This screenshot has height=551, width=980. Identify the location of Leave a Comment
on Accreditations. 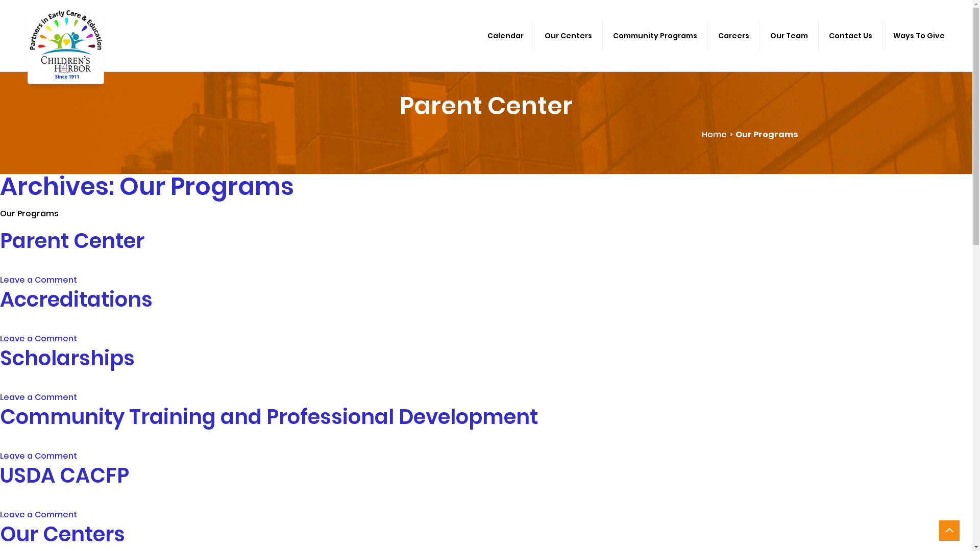
(39, 339).